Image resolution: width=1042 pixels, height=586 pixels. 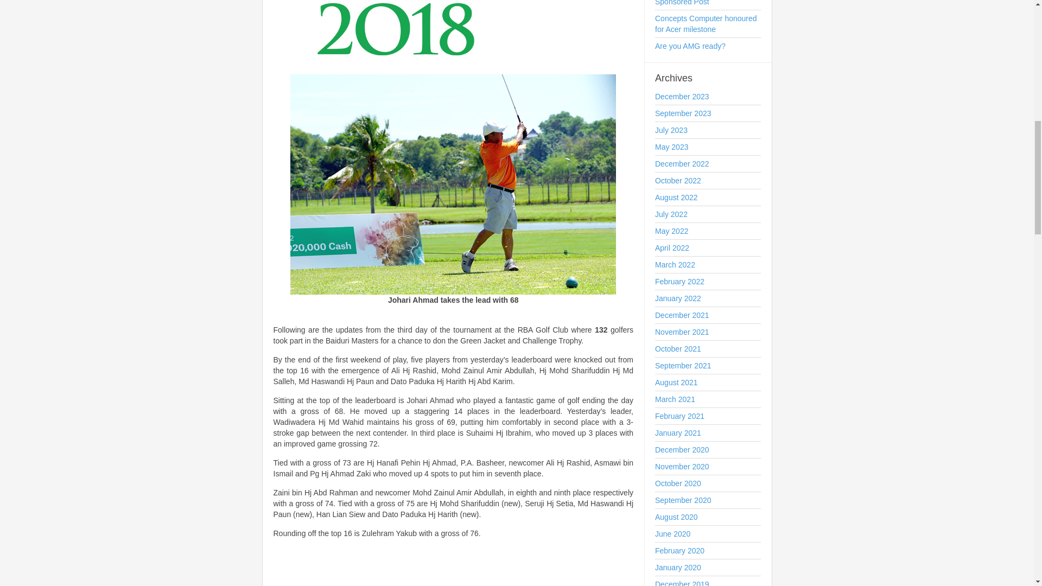 What do you see at coordinates (708, 46) in the screenshot?
I see `Are you AMG ready?` at bounding box center [708, 46].